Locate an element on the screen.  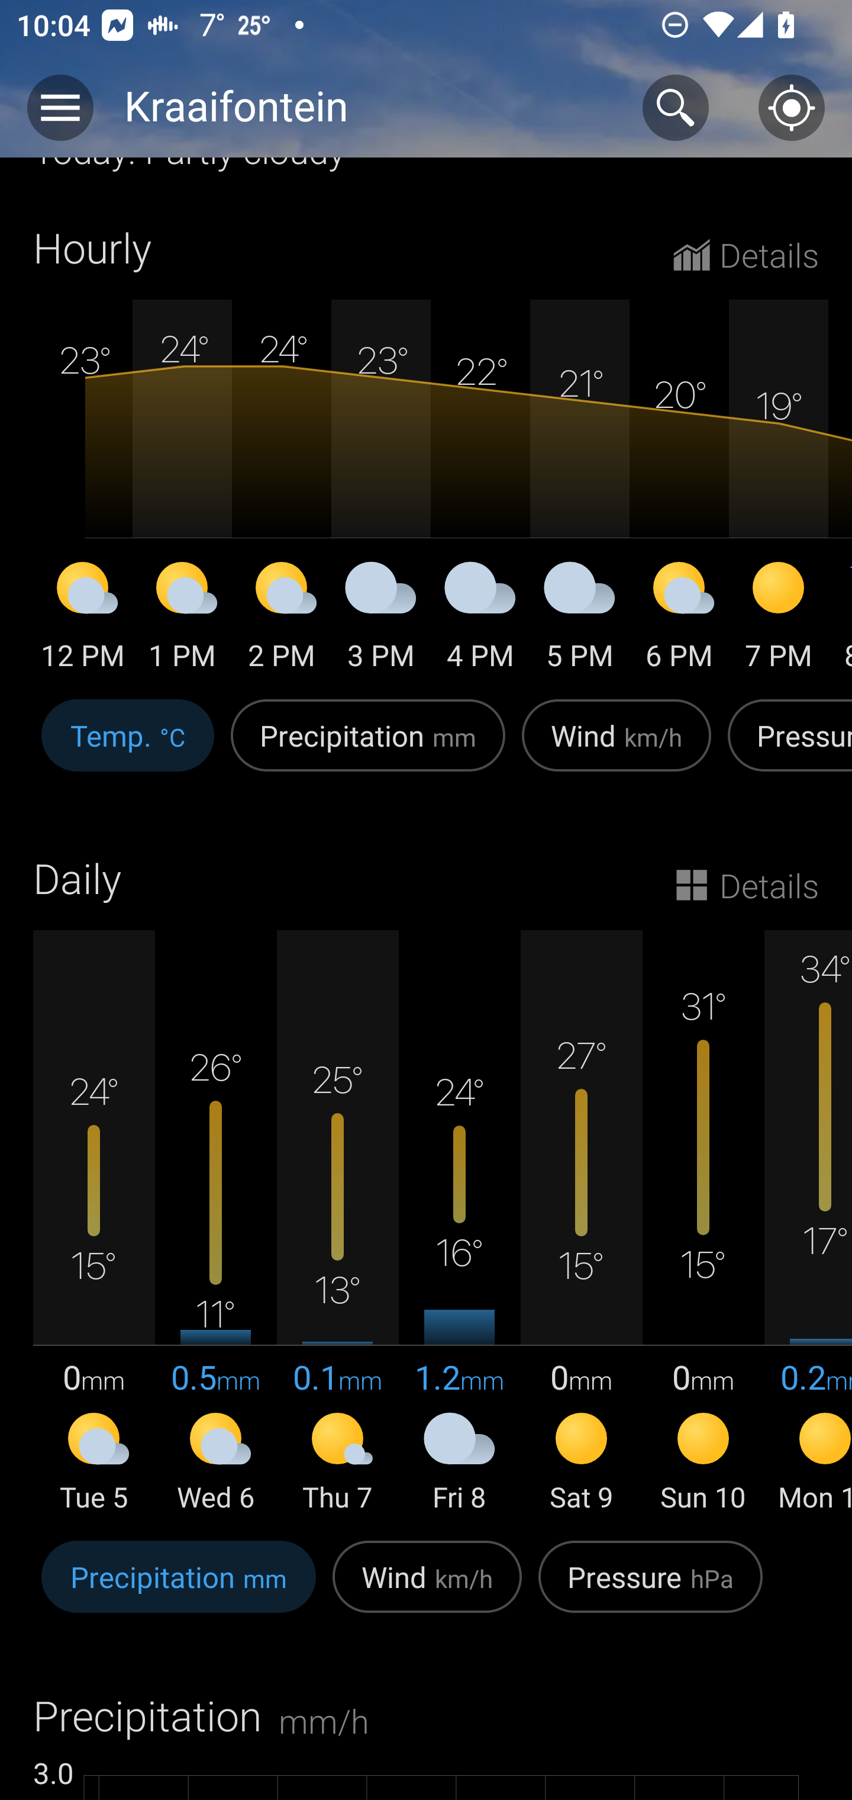
4 PM is located at coordinates (480, 620).